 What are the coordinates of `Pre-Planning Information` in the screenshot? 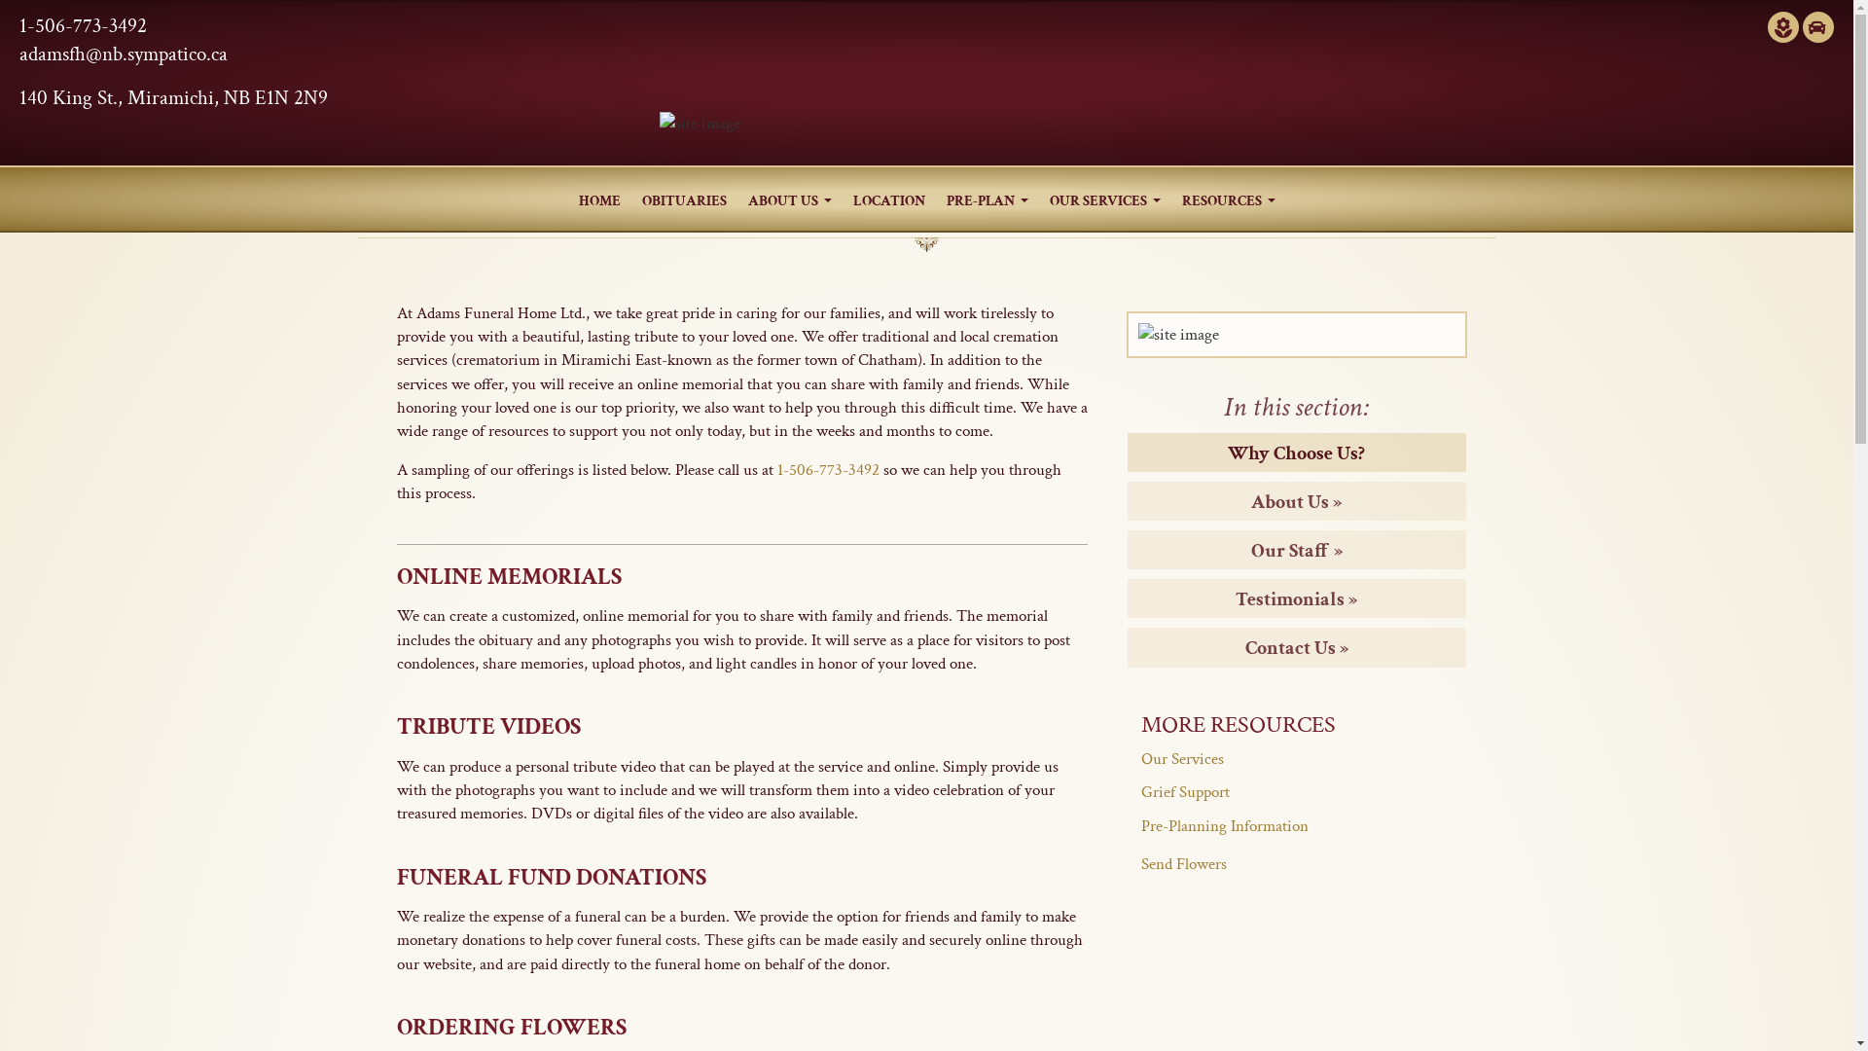 It's located at (1224, 826).